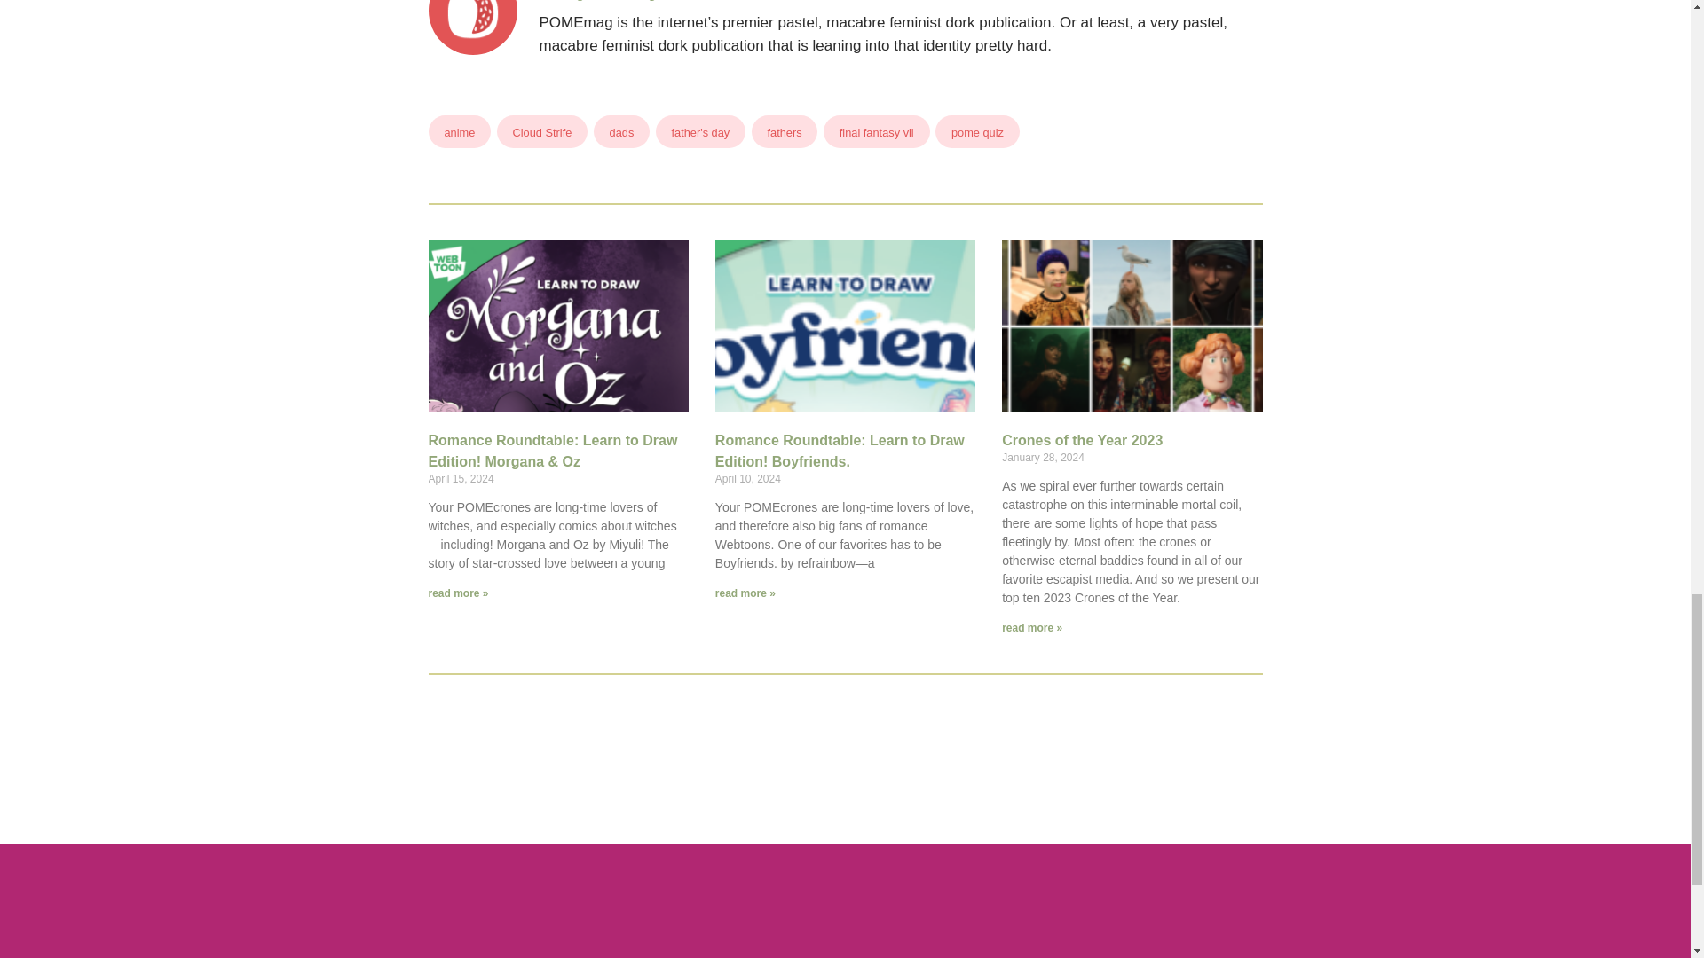 This screenshot has height=958, width=1704. What do you see at coordinates (1081, 440) in the screenshot?
I see `Crones of the Year 2023` at bounding box center [1081, 440].